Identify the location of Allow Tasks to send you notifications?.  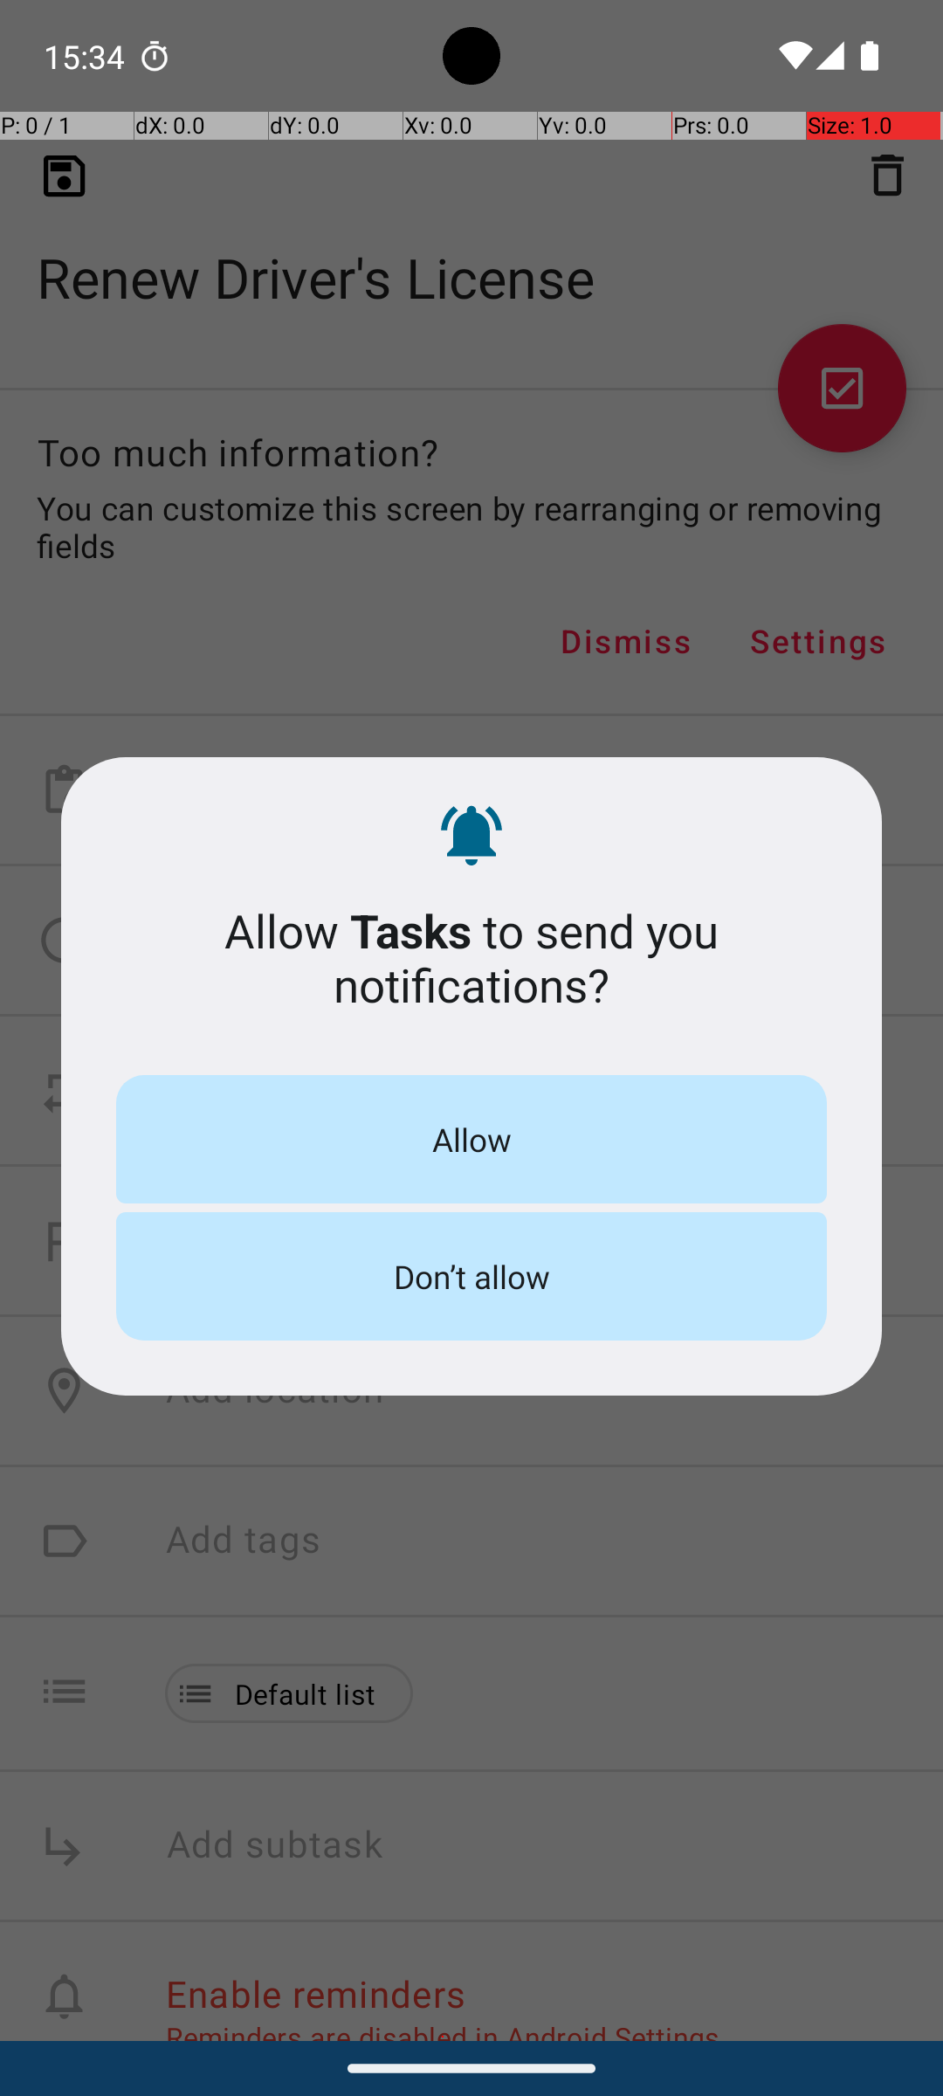
(471, 957).